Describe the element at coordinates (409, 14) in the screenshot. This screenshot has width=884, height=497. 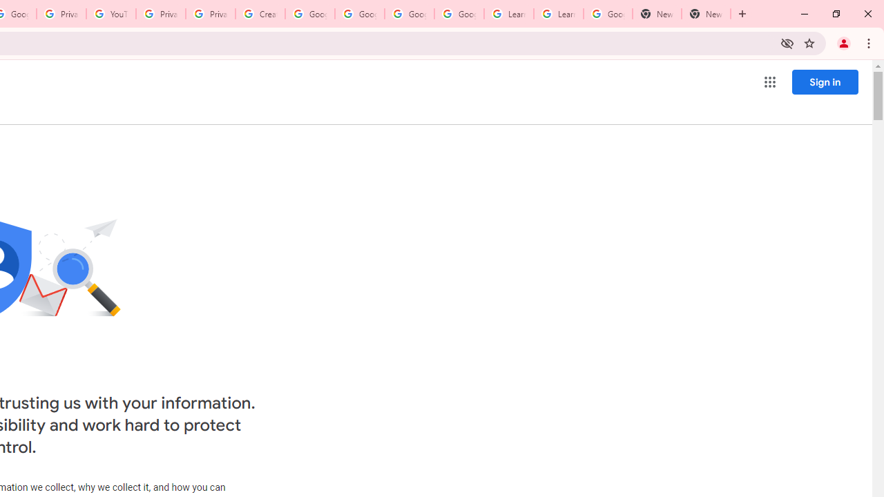
I see `Google Account Help` at that location.